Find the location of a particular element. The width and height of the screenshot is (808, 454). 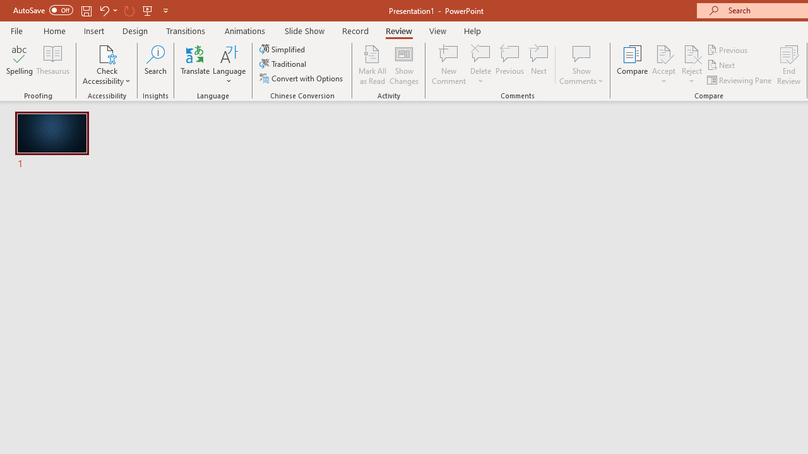

Traditional is located at coordinates (284, 64).